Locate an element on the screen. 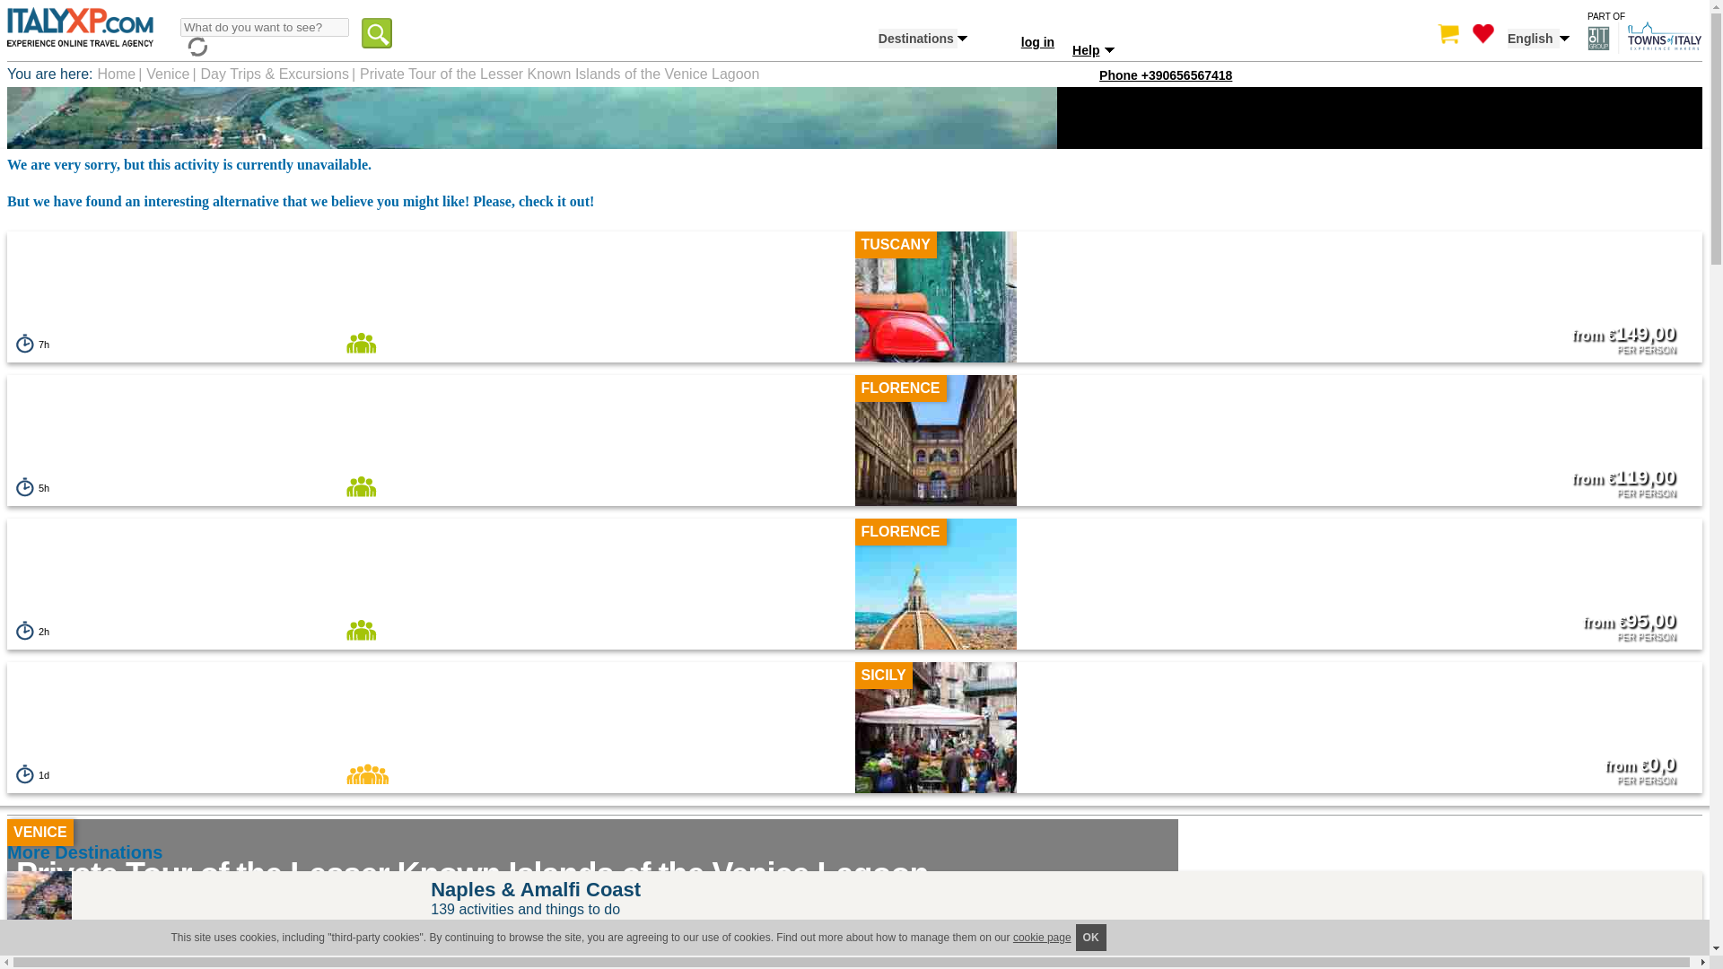 This screenshot has width=1723, height=969. semi-private is located at coordinates (361, 343).